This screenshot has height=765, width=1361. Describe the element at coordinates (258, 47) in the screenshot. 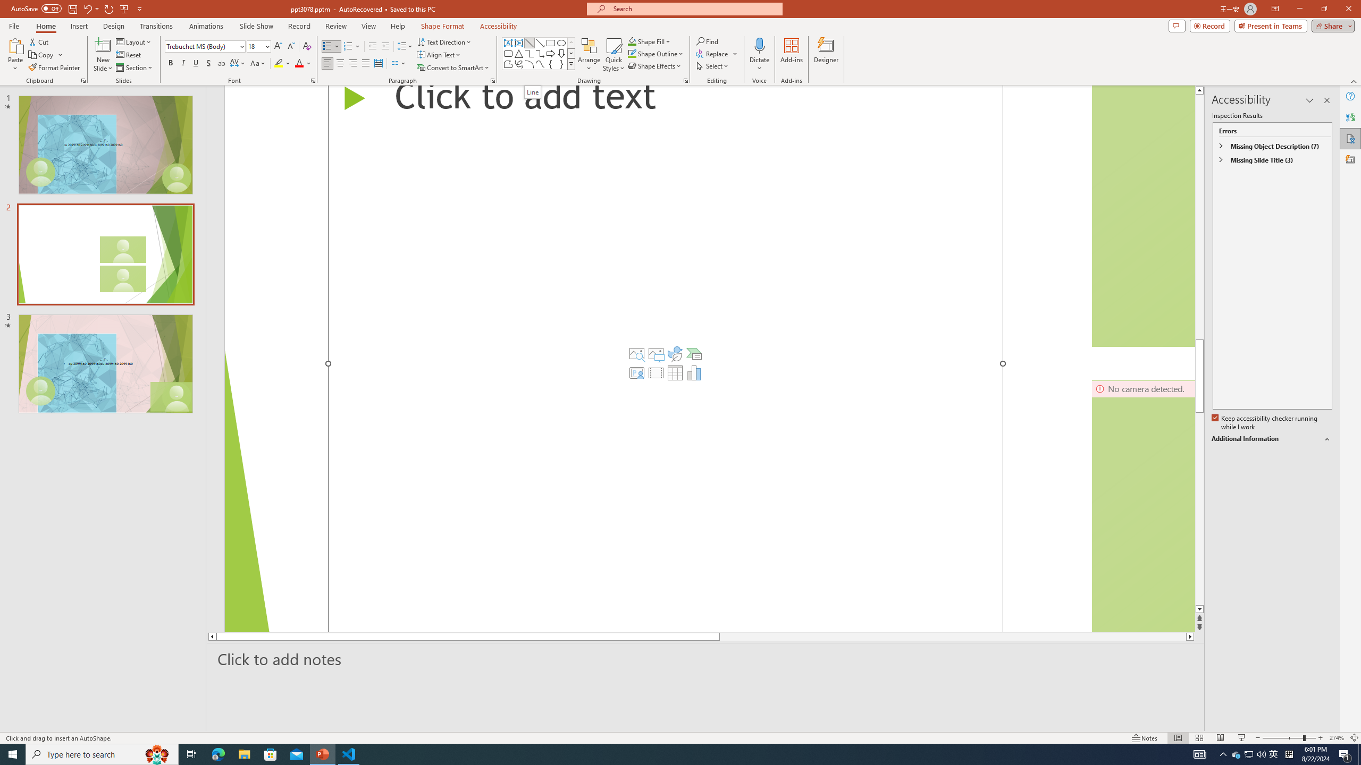

I see `Font Size` at that location.